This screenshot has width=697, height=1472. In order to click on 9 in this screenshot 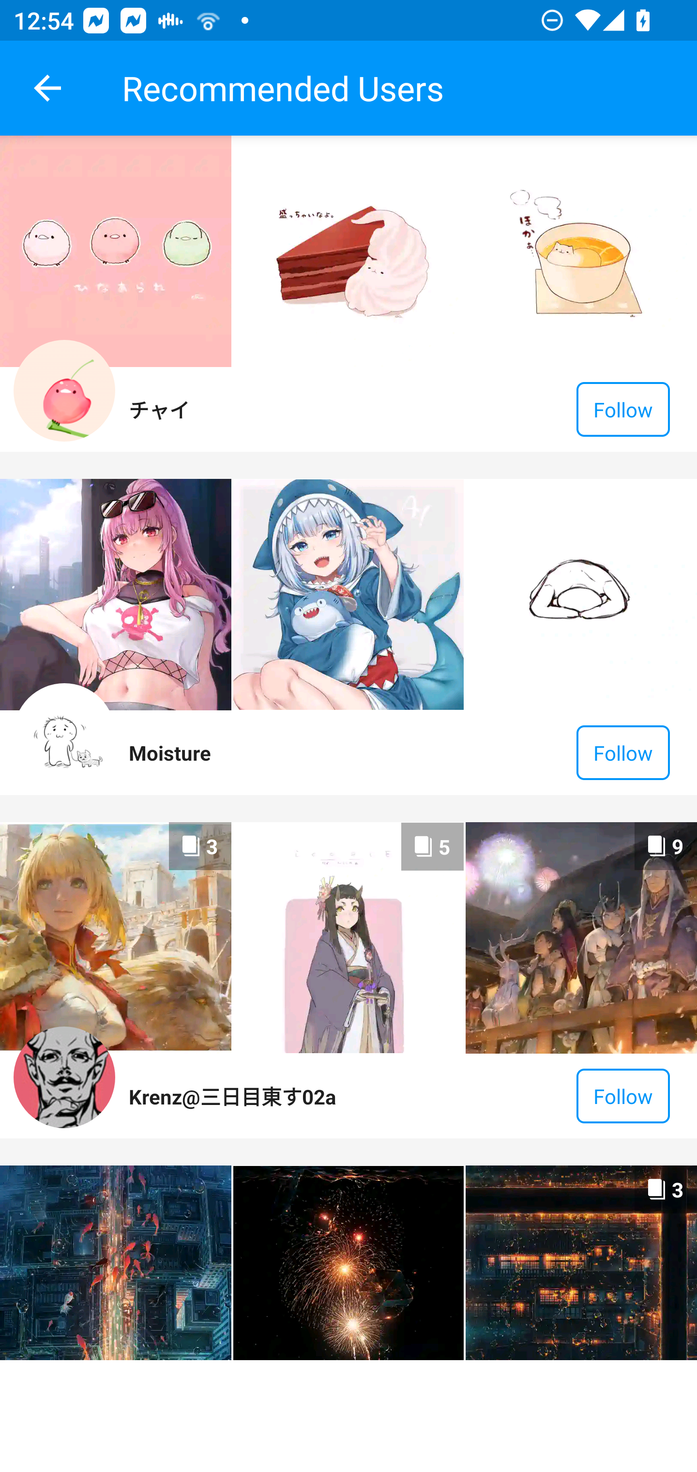, I will do `click(581, 938)`.